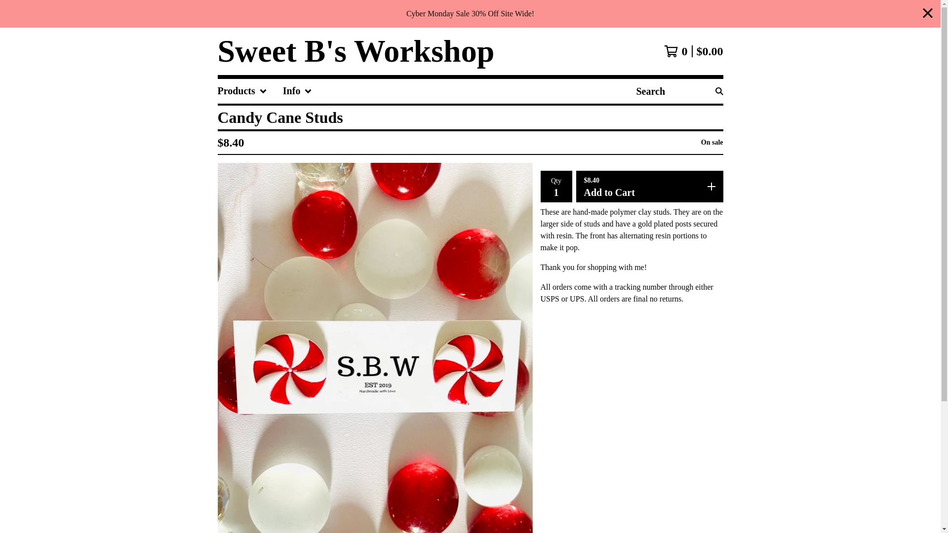 The image size is (948, 533). What do you see at coordinates (241, 91) in the screenshot?
I see `Products` at bounding box center [241, 91].